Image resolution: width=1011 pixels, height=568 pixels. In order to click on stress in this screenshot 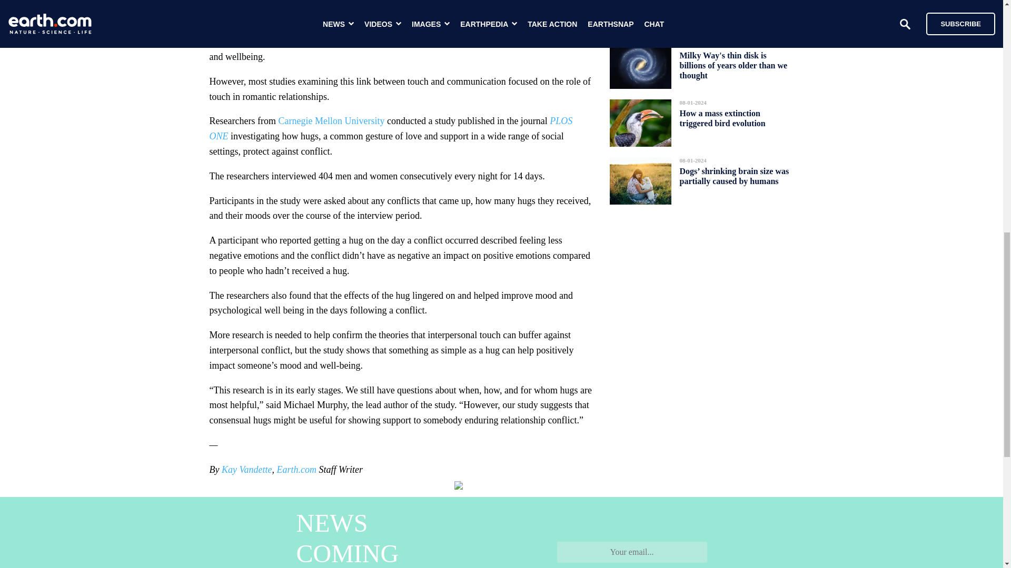, I will do `click(422, 41)`.